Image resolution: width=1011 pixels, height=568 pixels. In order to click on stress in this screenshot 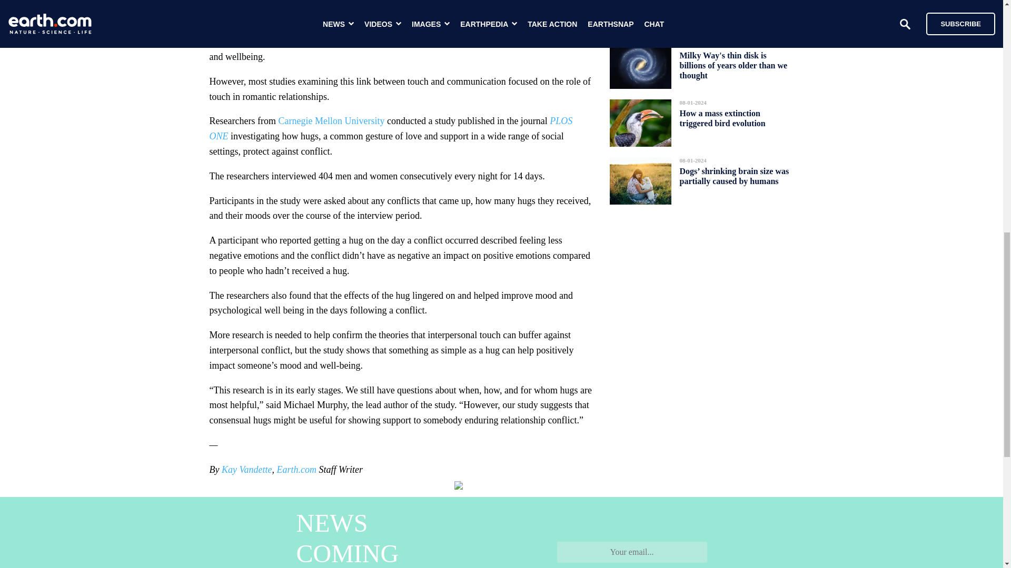, I will do `click(422, 41)`.